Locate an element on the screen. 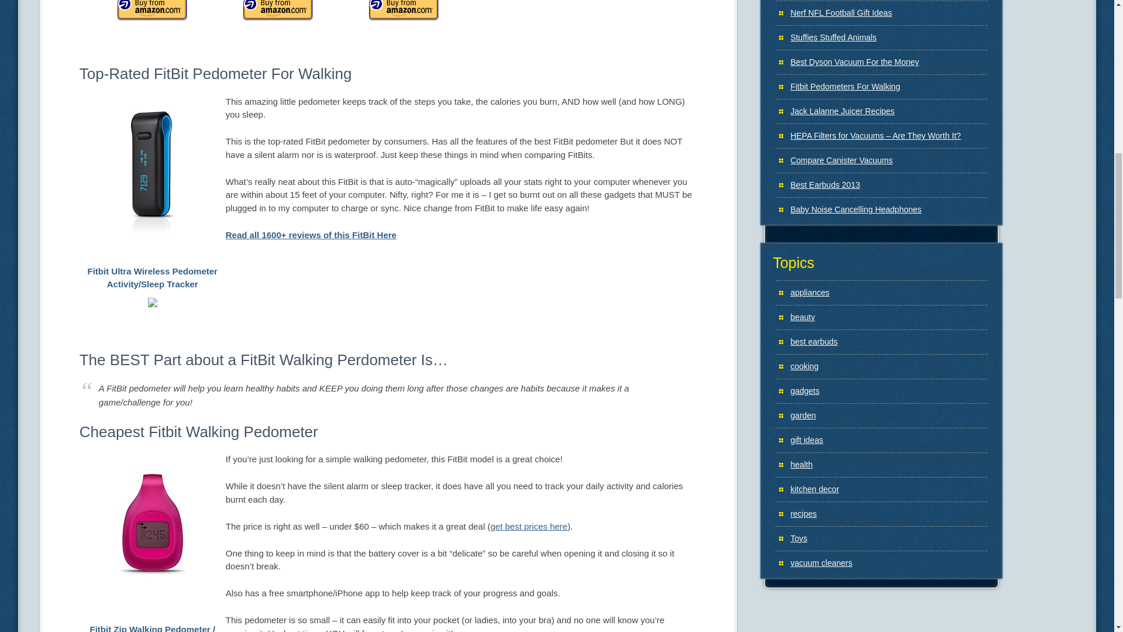  get best prices here is located at coordinates (528, 527).